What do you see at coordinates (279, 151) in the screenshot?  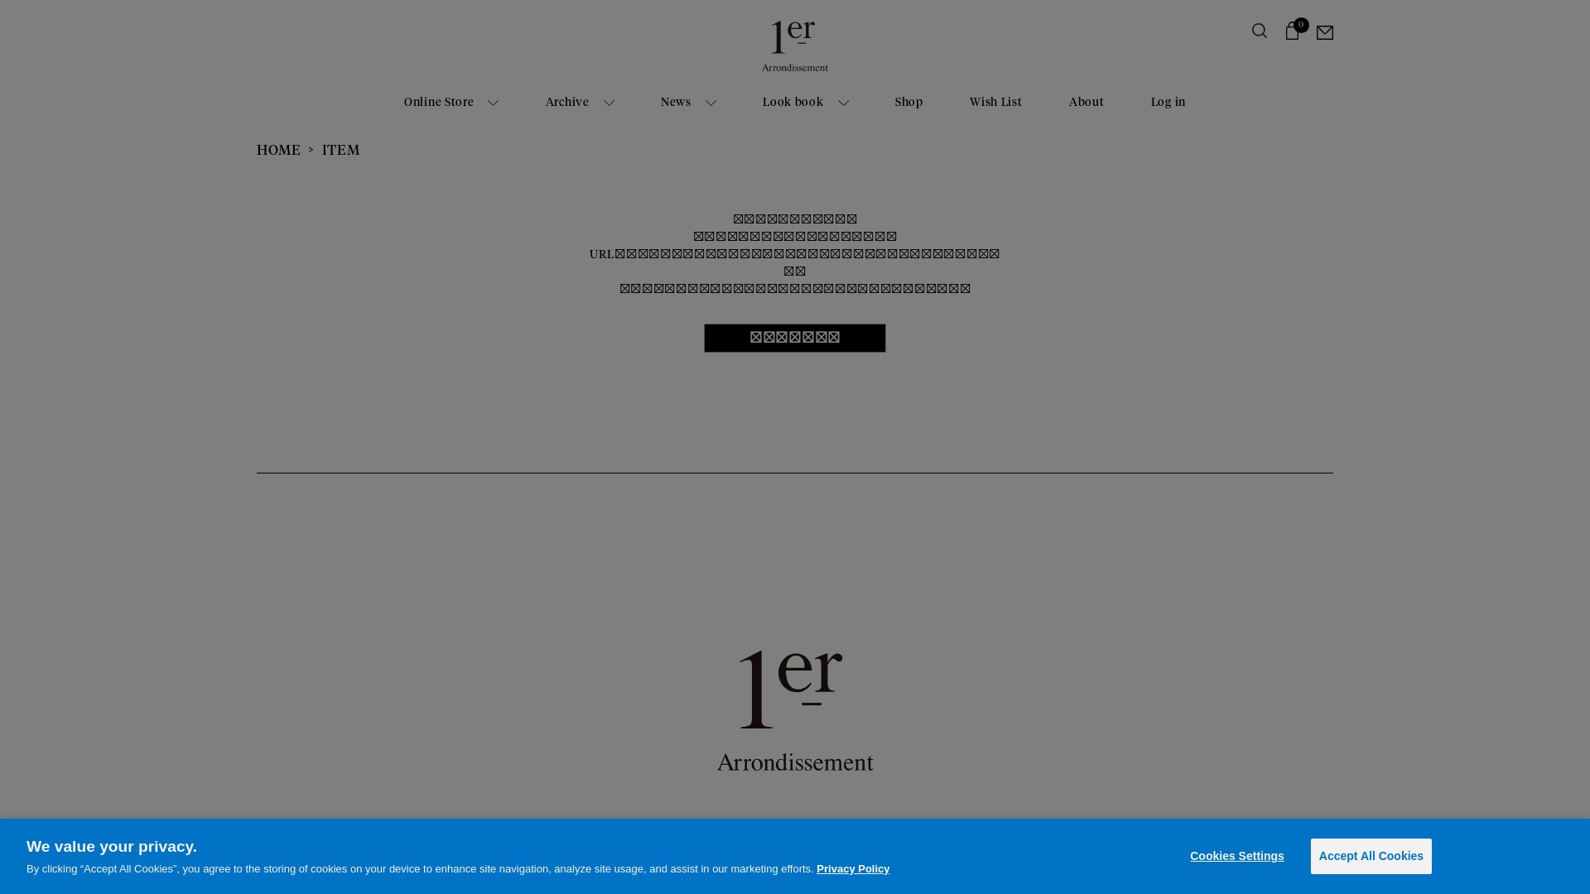 I see `HOME` at bounding box center [279, 151].